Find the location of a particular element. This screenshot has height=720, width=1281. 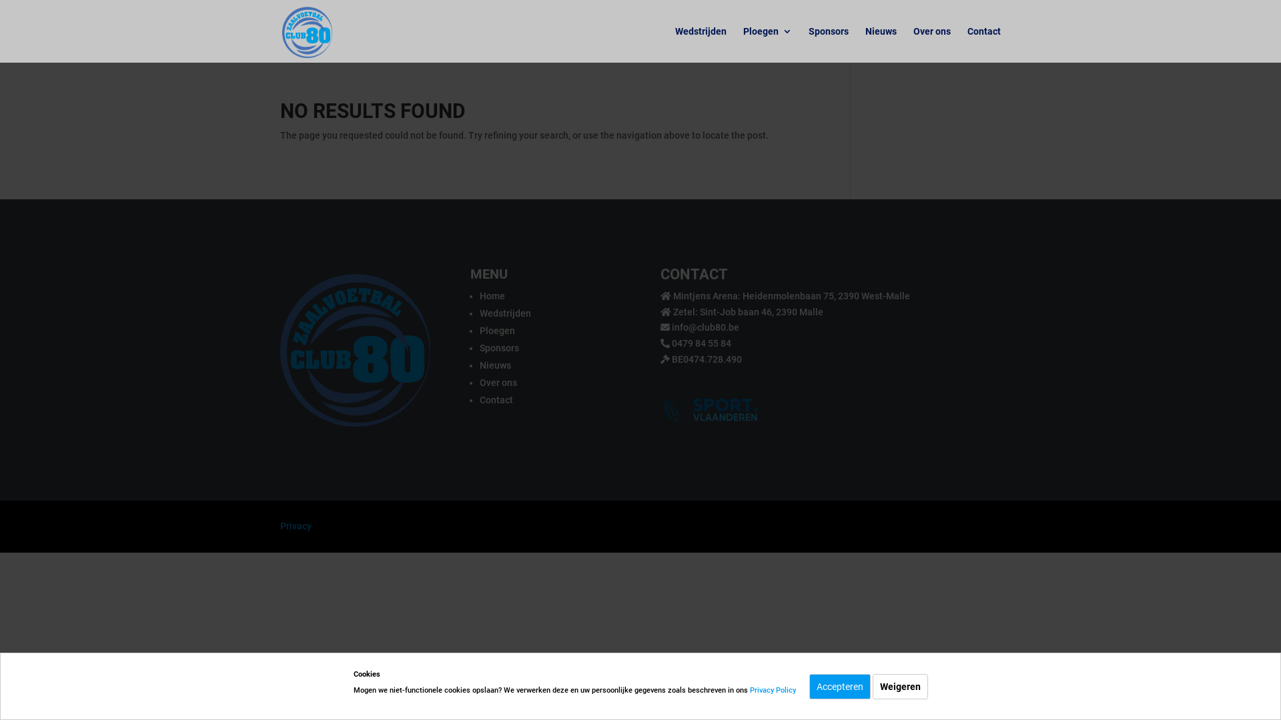

Nieuws is located at coordinates (881, 45).